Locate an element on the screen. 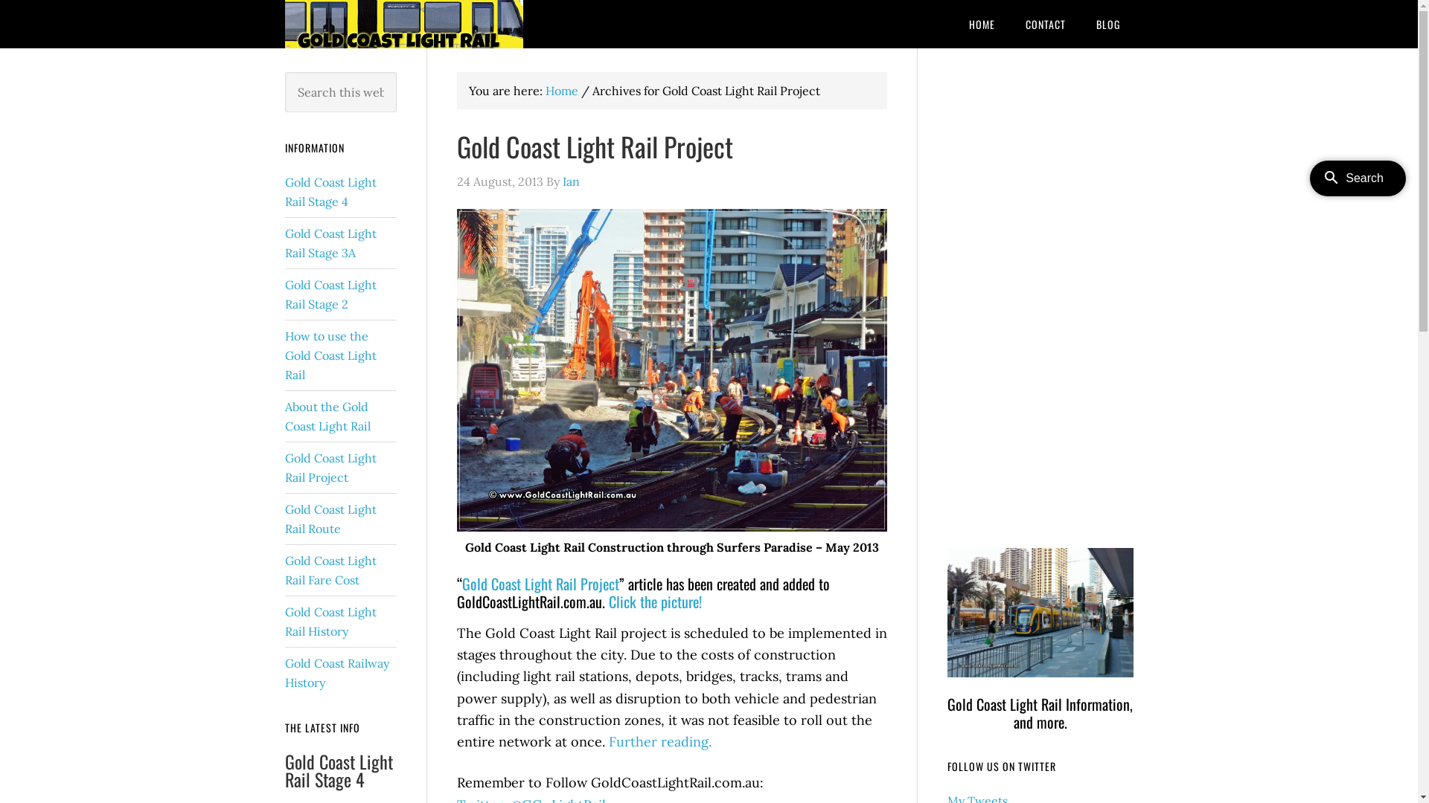 The height and width of the screenshot is (803, 1429). Home is located at coordinates (561, 91).